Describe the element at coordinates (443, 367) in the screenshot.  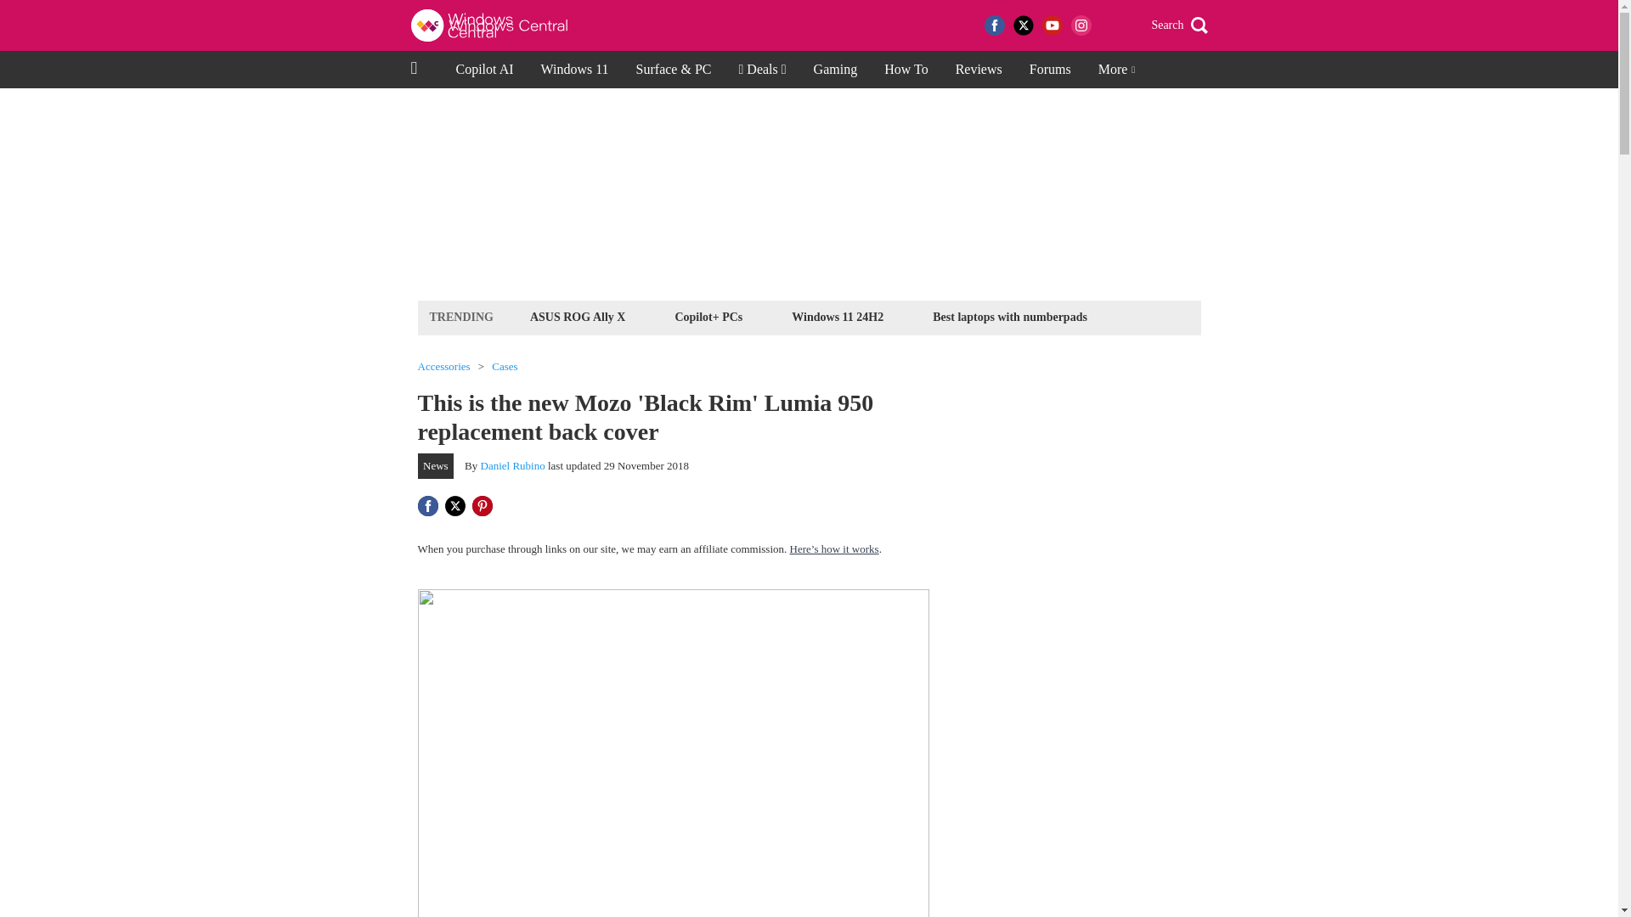
I see `Accessories` at that location.